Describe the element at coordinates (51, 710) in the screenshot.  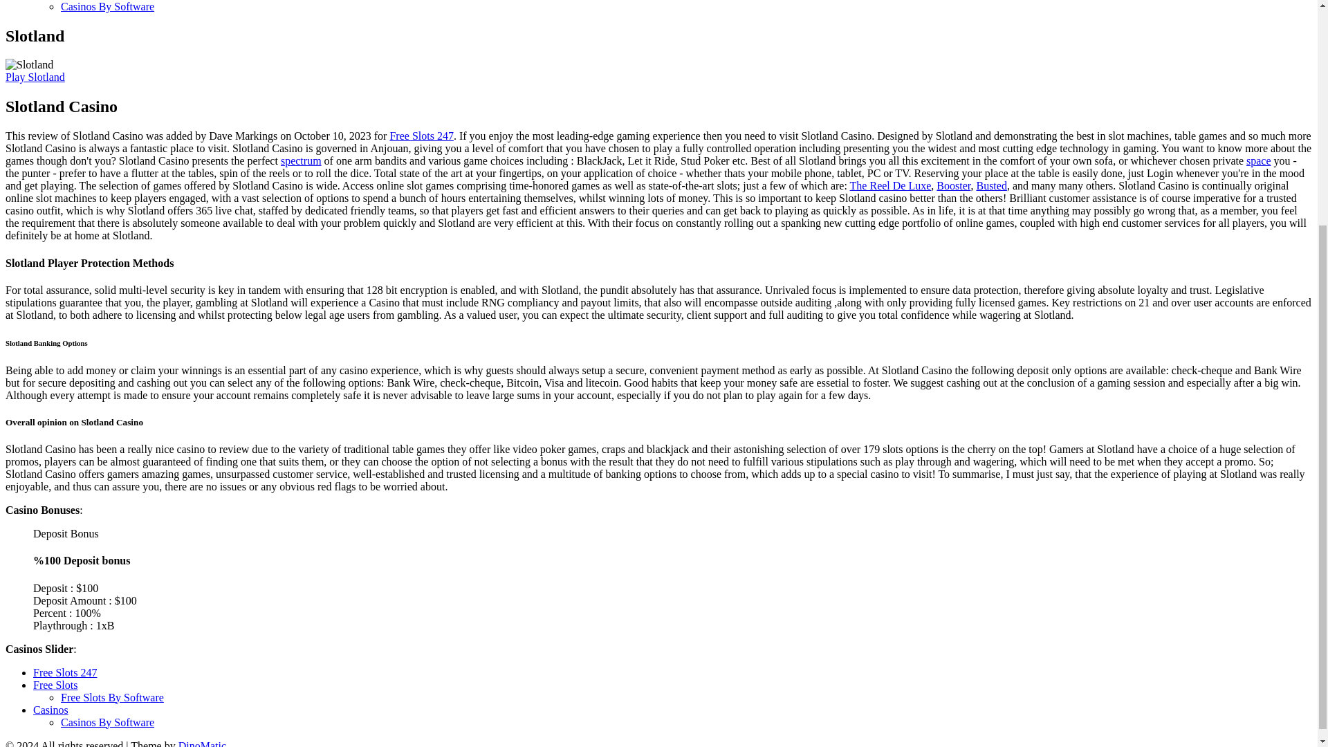
I see `Casinos` at that location.